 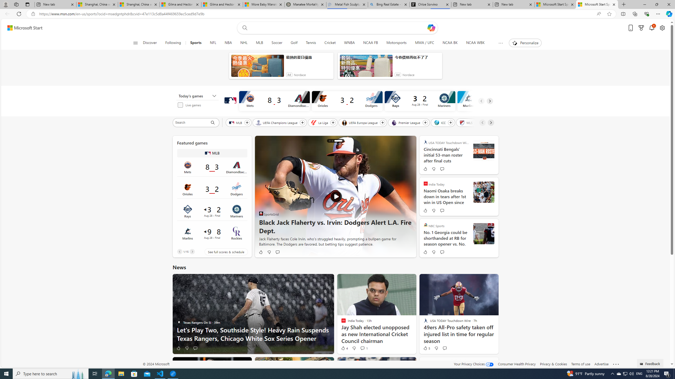 I want to click on Terms of use, so click(x=581, y=364).